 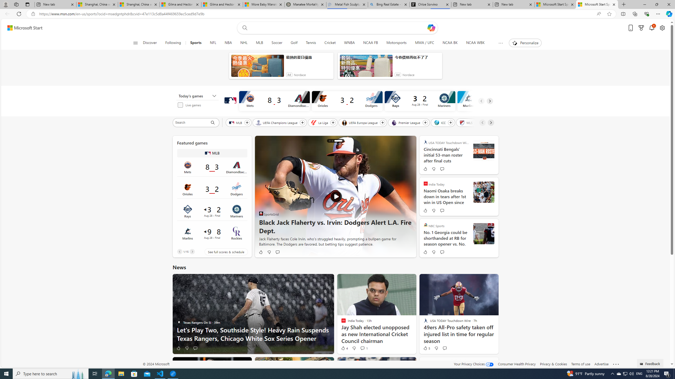 I want to click on Terms of use, so click(x=581, y=364).